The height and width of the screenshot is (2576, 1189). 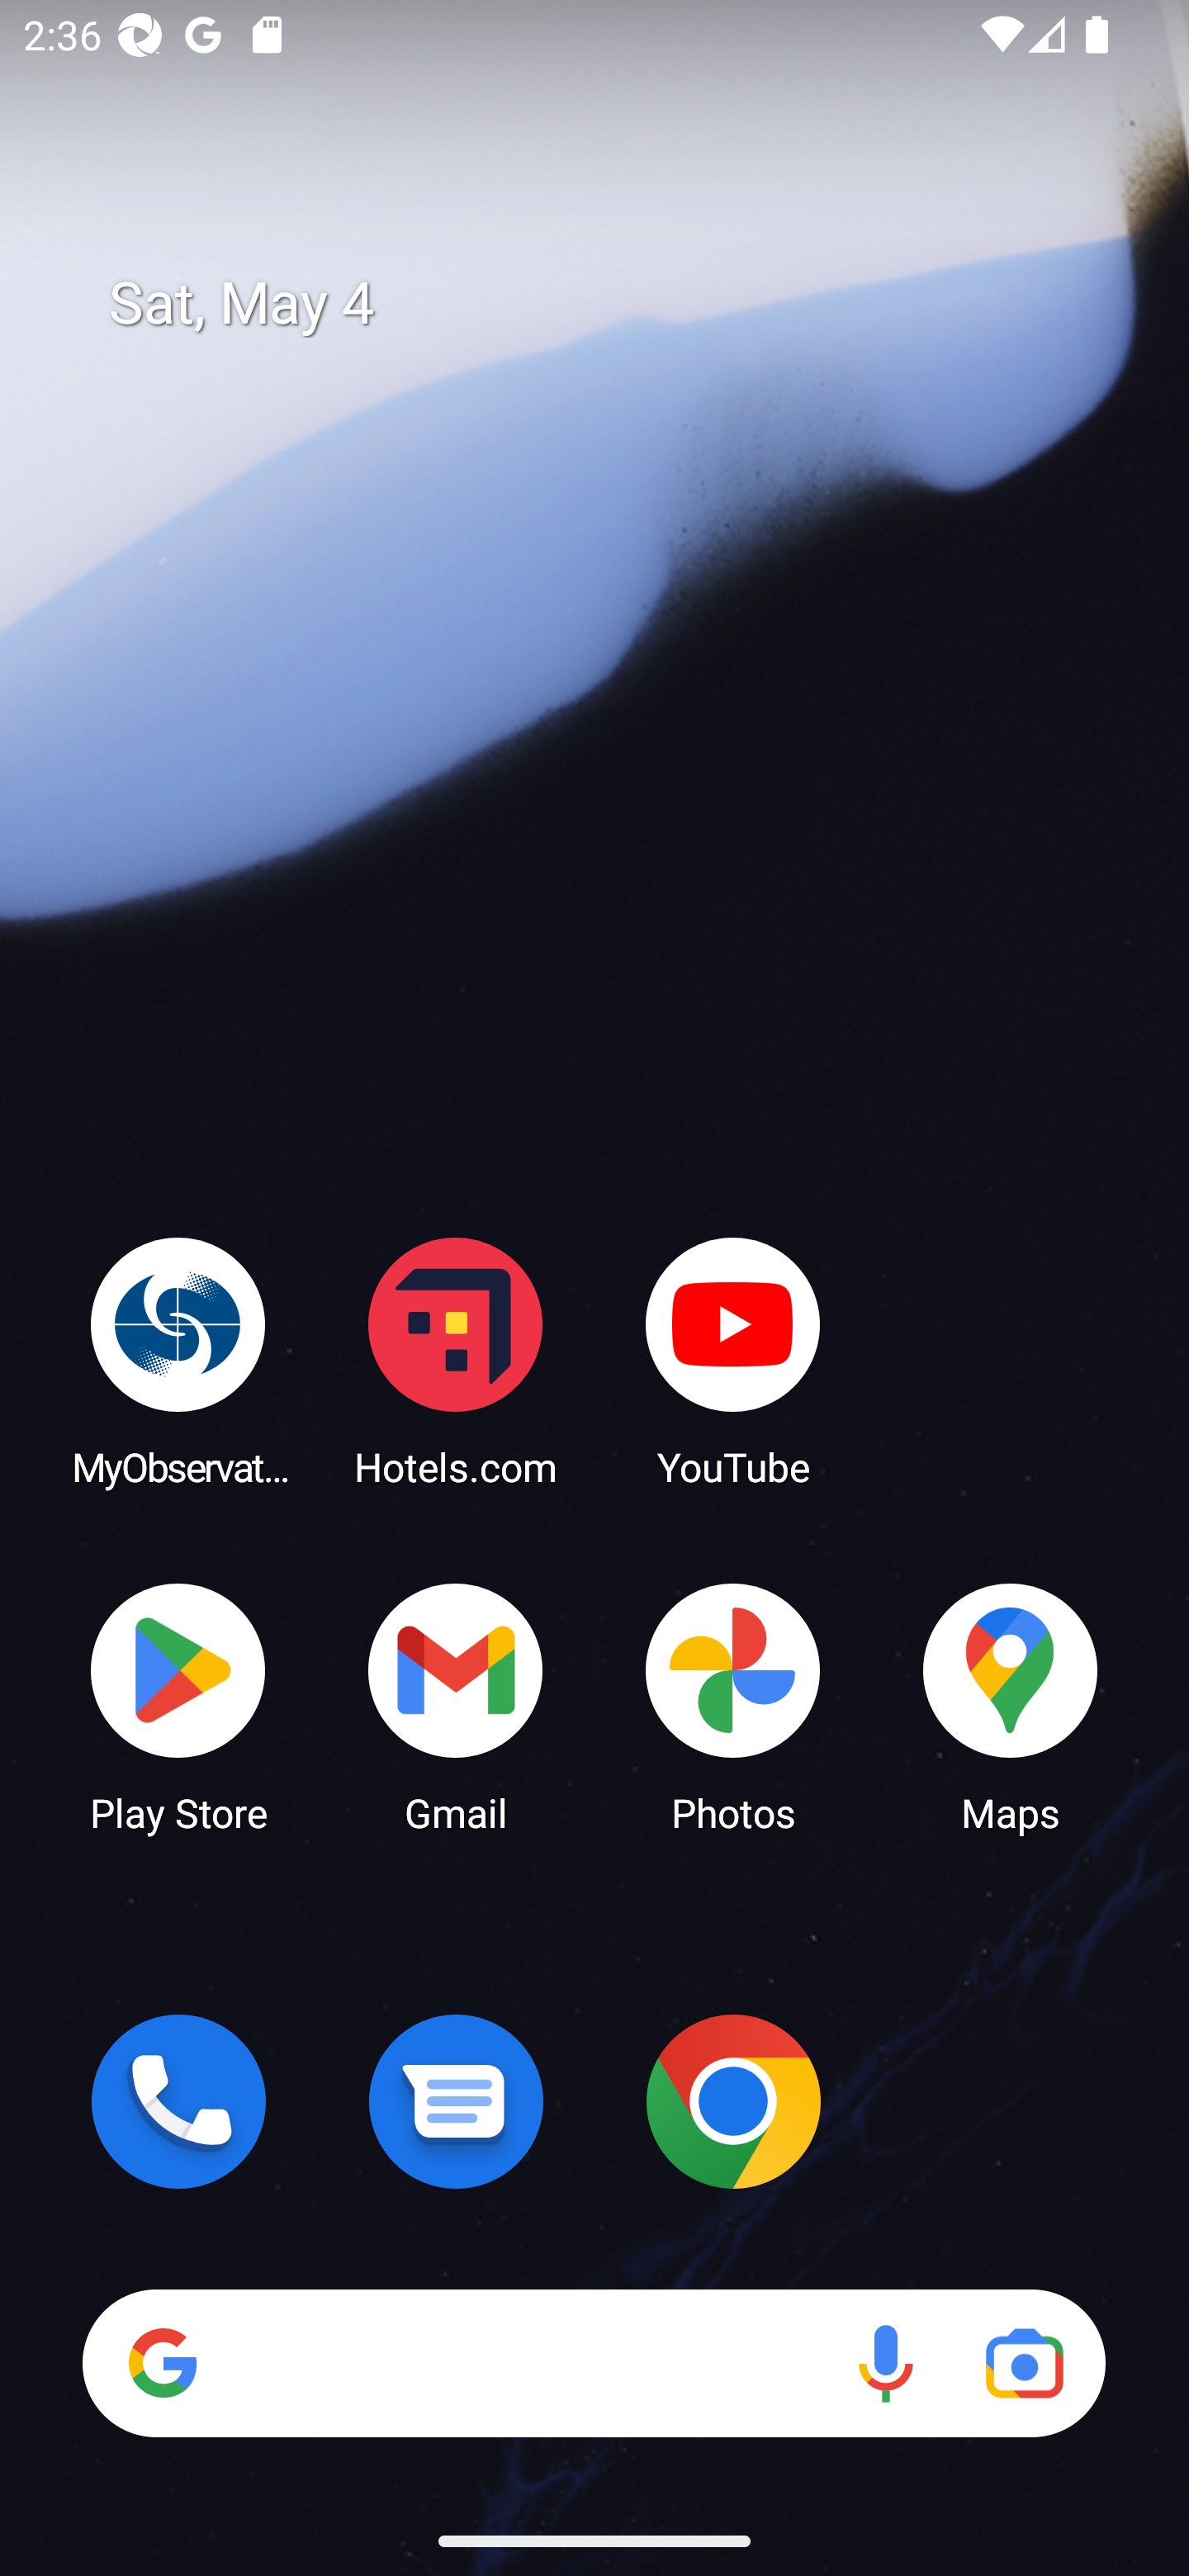 I want to click on Sat, May 4, so click(x=618, y=304).